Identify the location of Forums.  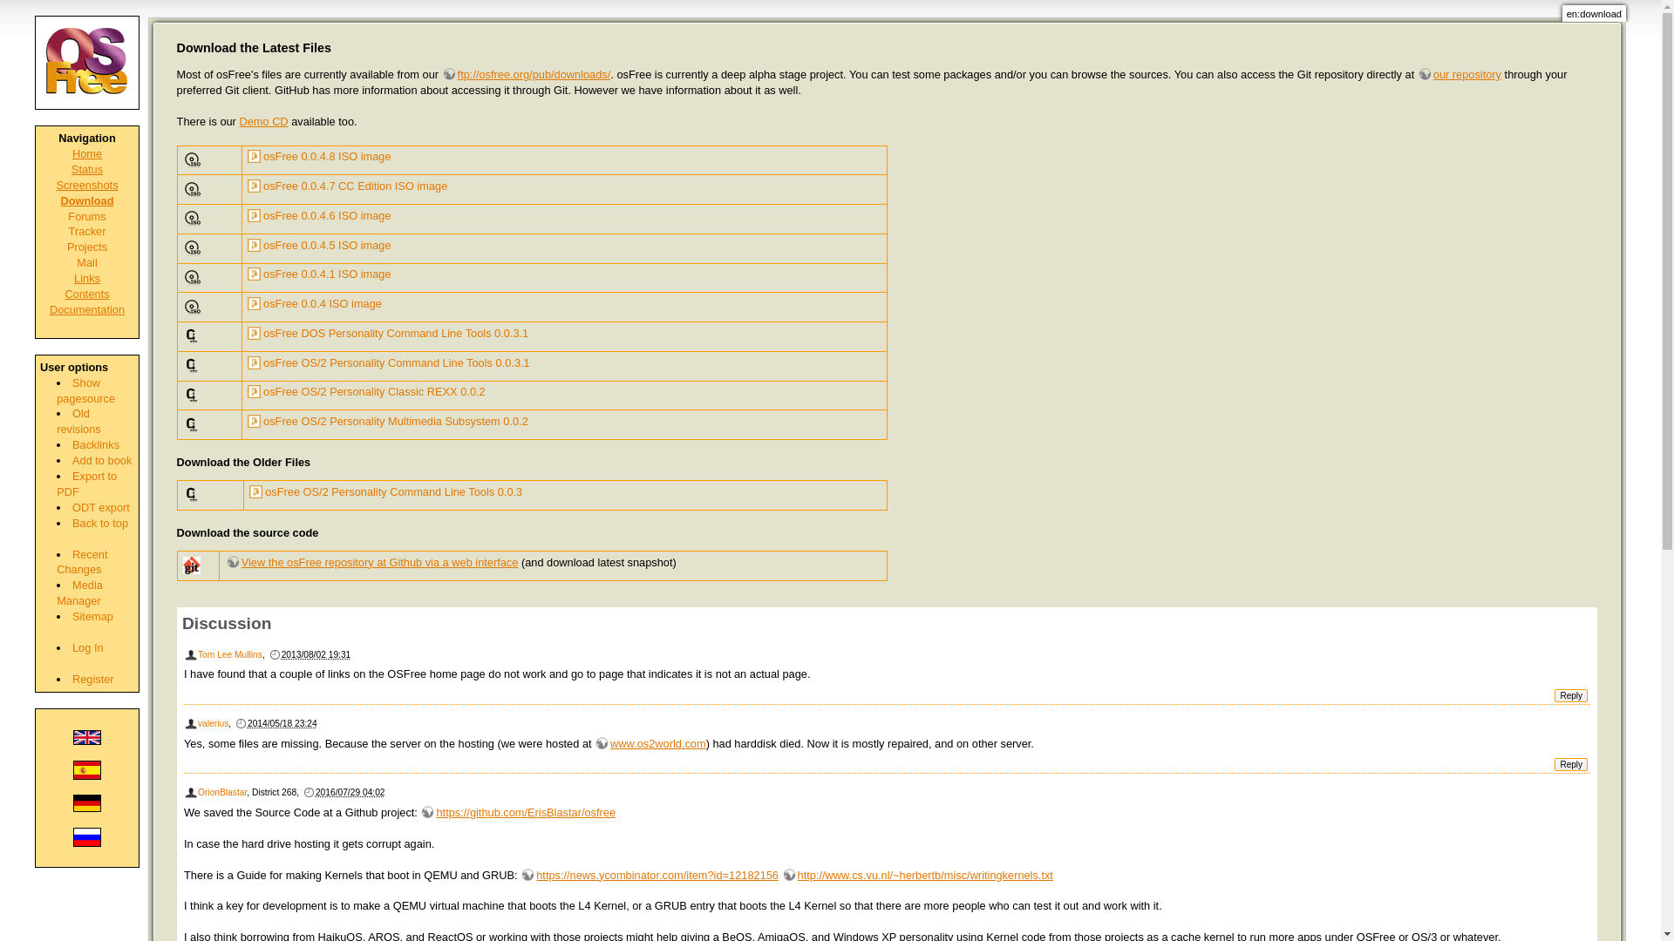
(86, 216).